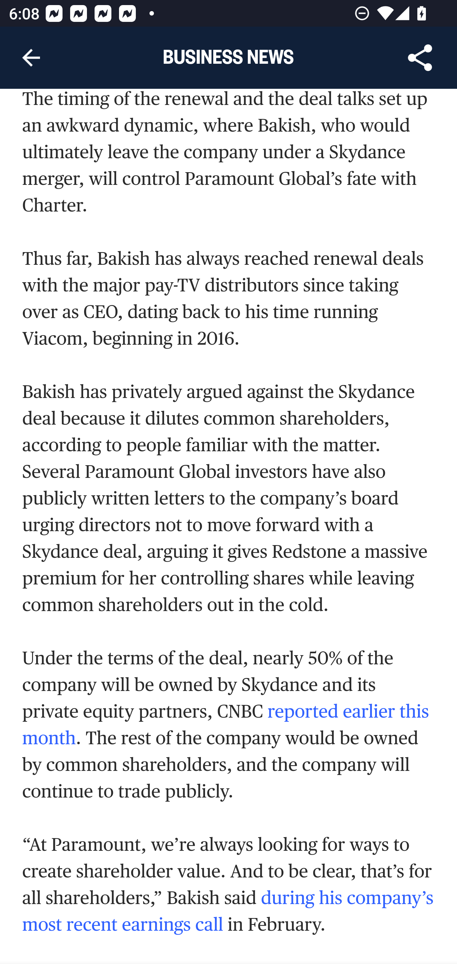 The image size is (457, 964). Describe the element at coordinates (228, 911) in the screenshot. I see `during his company’s most recent earnings call ` at that location.